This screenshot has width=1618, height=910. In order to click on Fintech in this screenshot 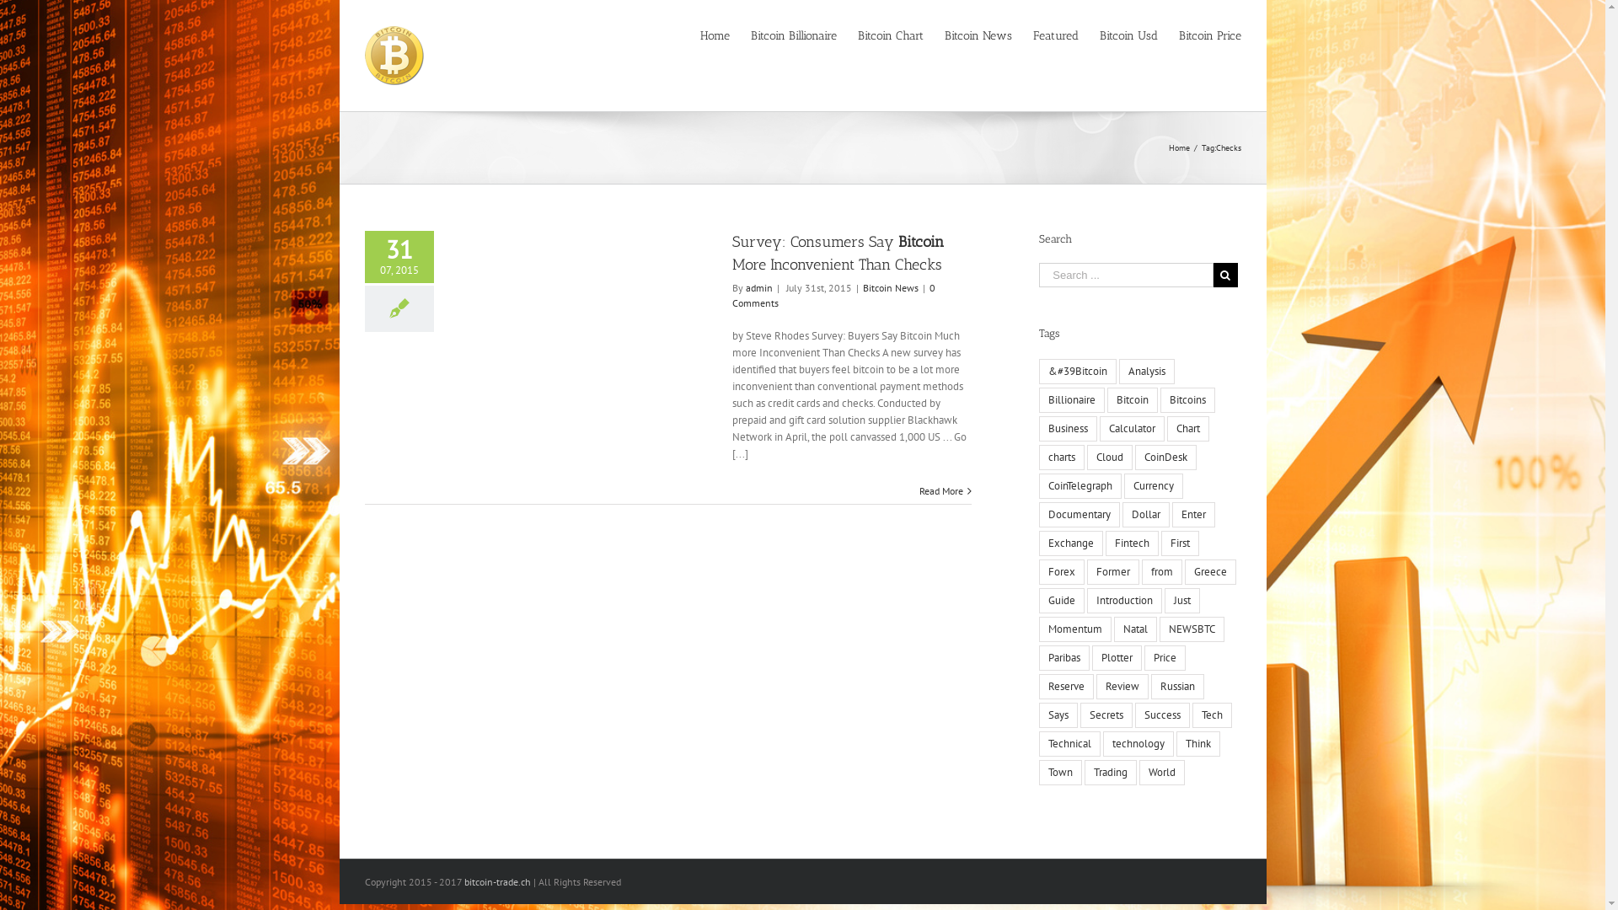, I will do `click(1133, 543)`.